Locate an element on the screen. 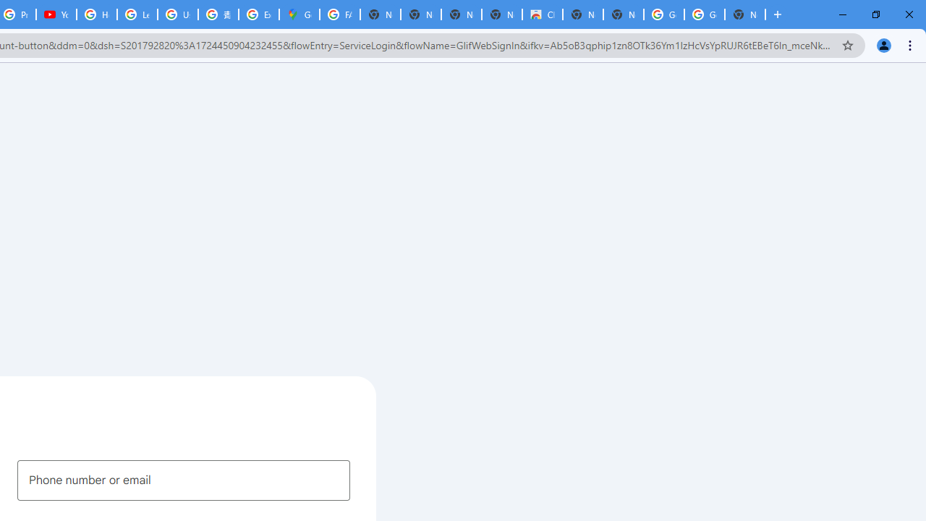 The height and width of the screenshot is (521, 926). Explore new street-level details - Google Maps Help is located at coordinates (259, 14).